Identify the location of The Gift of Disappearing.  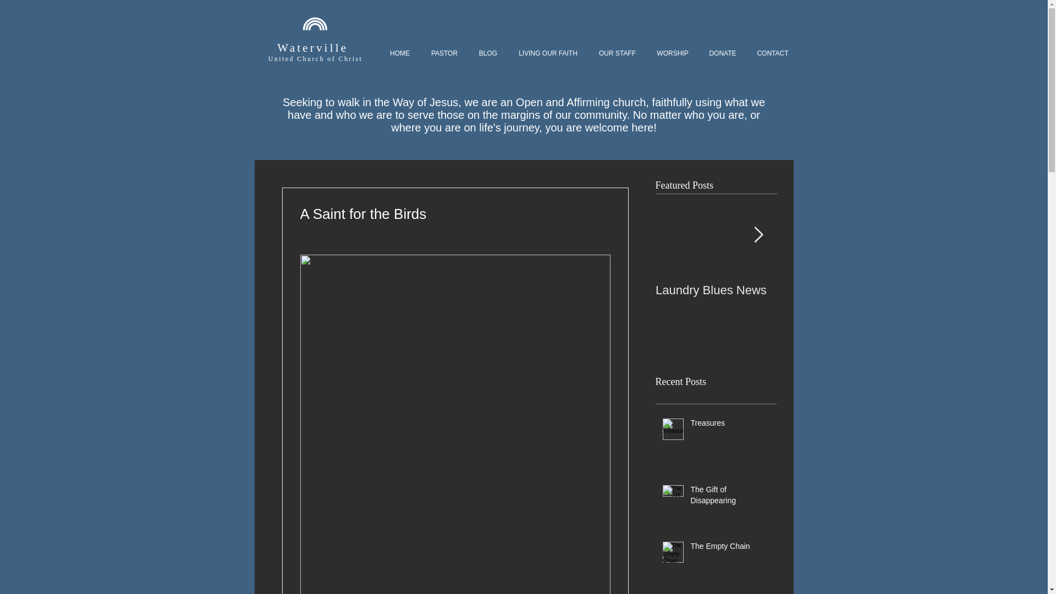
(730, 497).